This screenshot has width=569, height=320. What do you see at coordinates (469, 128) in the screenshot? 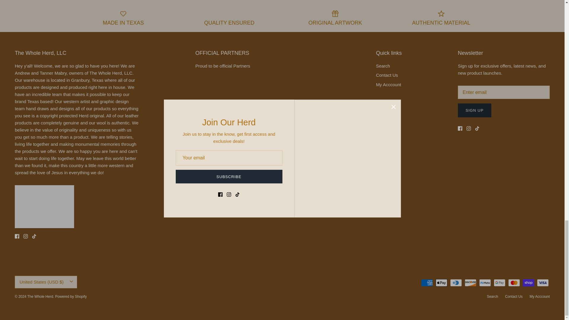
I see `Instagram` at bounding box center [469, 128].